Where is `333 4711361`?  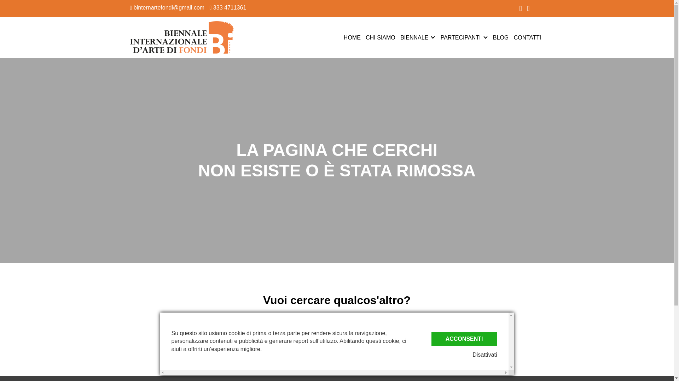 333 4711361 is located at coordinates (228, 7).